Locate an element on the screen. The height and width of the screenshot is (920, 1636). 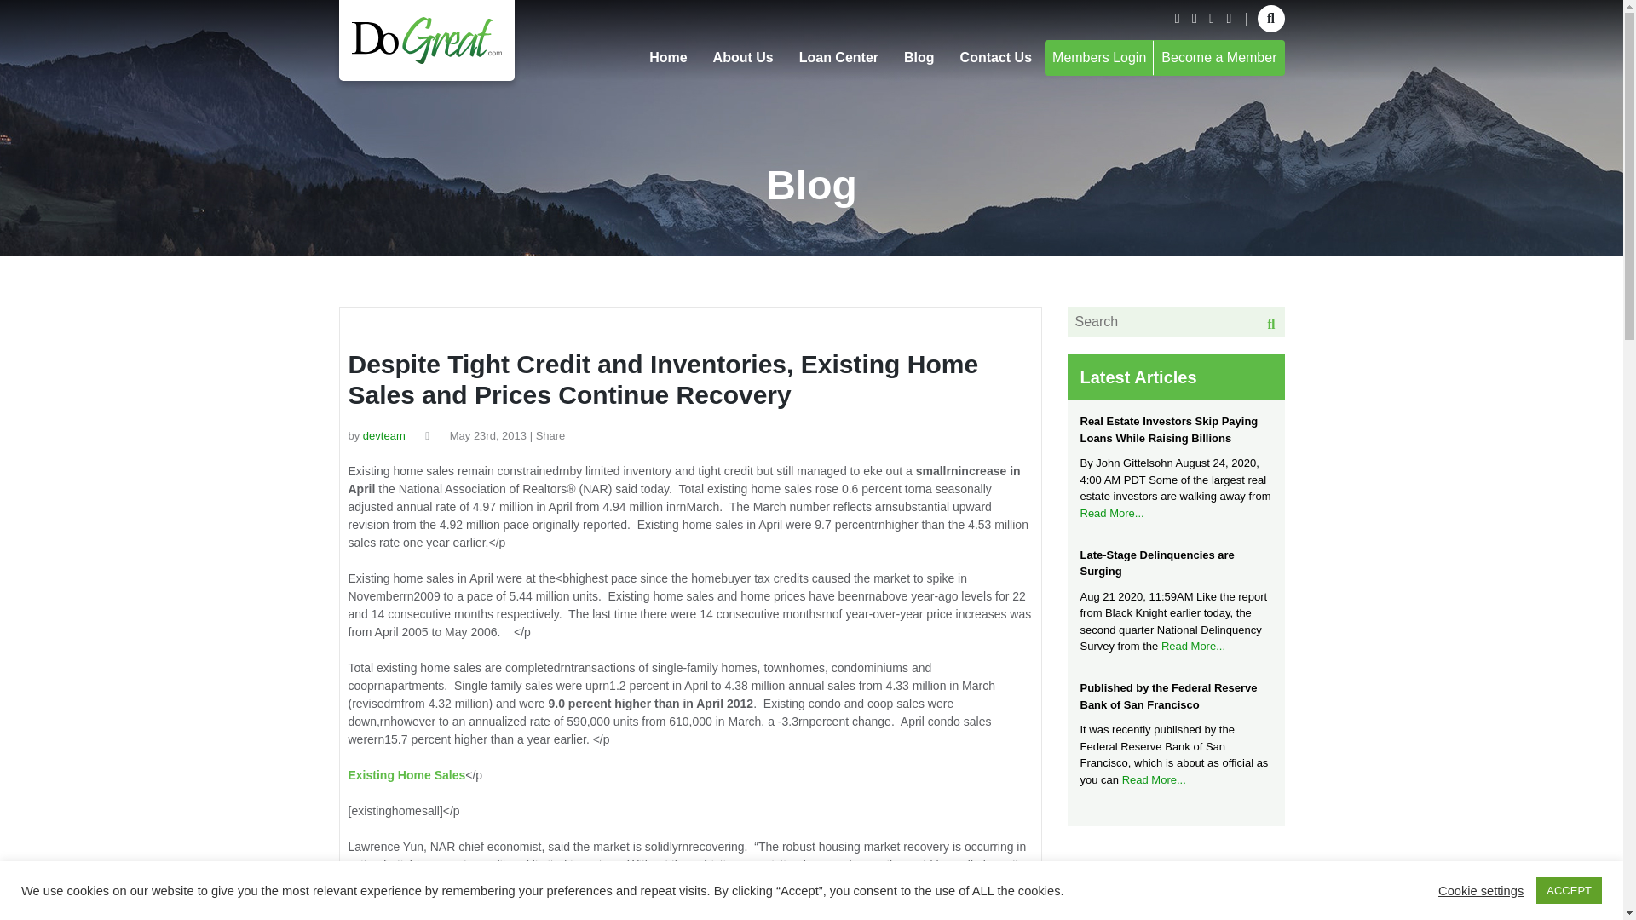
Read More... is located at coordinates (1111, 513).